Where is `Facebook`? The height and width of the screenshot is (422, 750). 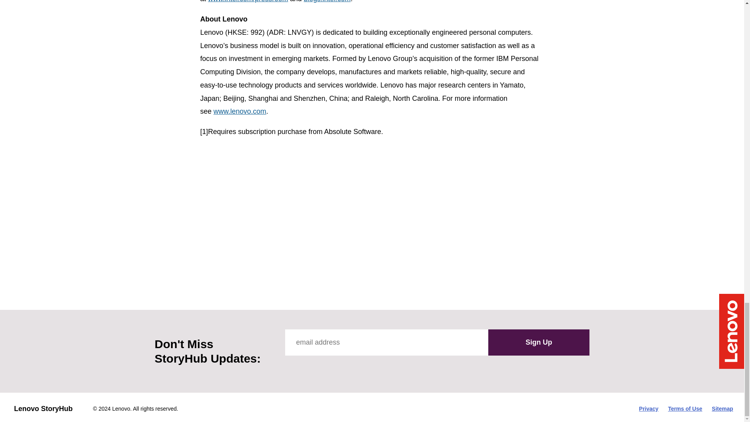
Facebook is located at coordinates (291, 367).